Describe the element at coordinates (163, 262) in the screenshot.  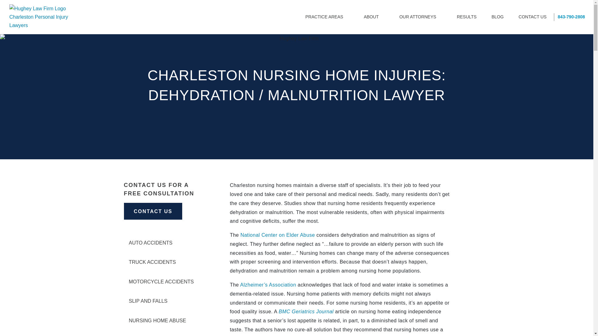
I see `TRUCK ACCIDENTS` at that location.